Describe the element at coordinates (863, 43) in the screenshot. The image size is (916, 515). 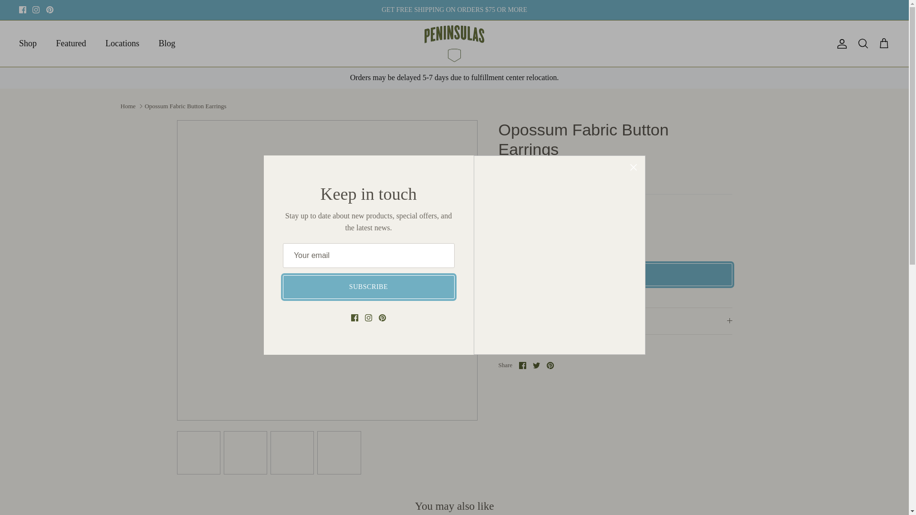
I see `Search` at that location.